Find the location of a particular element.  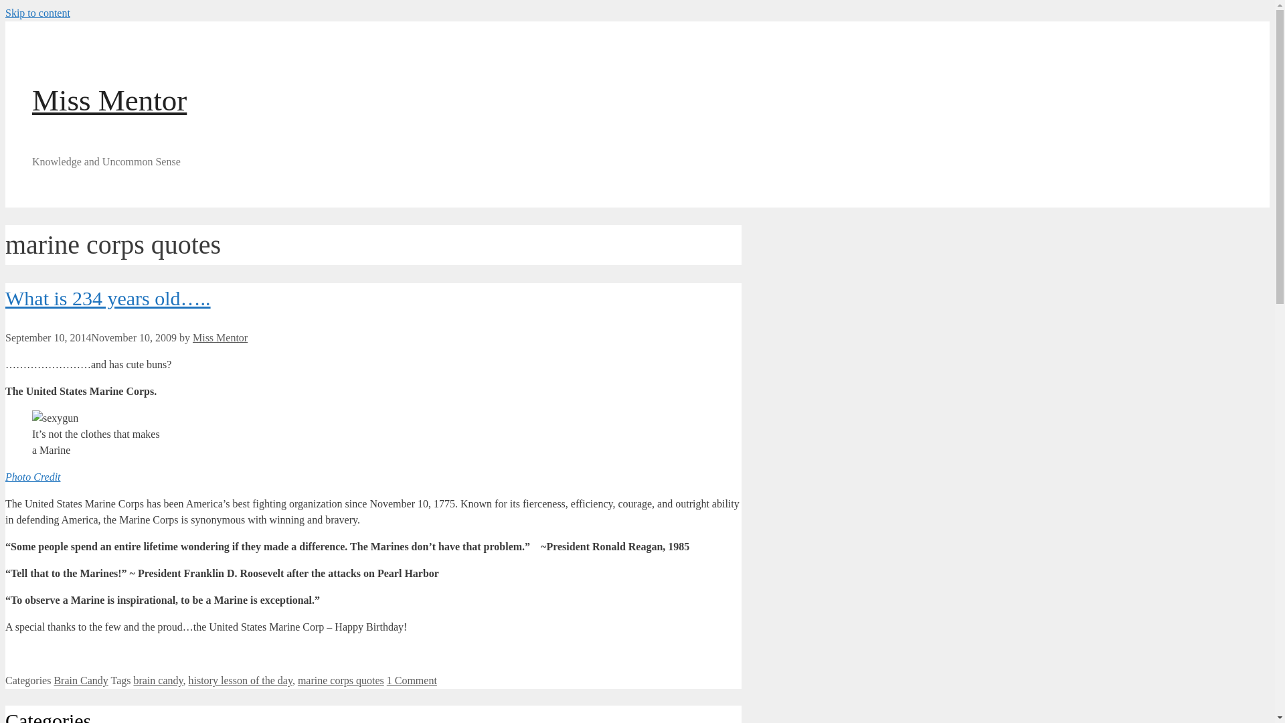

history lesson of the day is located at coordinates (241, 680).